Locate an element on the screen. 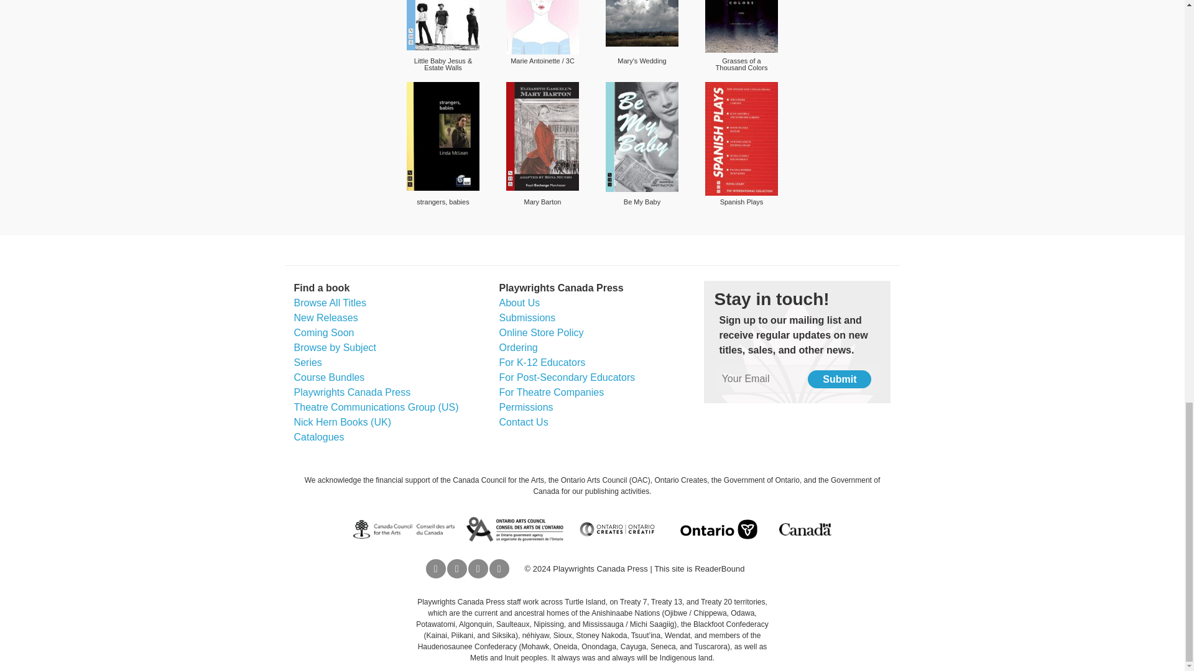 The width and height of the screenshot is (1194, 671). Mary Barton is located at coordinates (542, 135).